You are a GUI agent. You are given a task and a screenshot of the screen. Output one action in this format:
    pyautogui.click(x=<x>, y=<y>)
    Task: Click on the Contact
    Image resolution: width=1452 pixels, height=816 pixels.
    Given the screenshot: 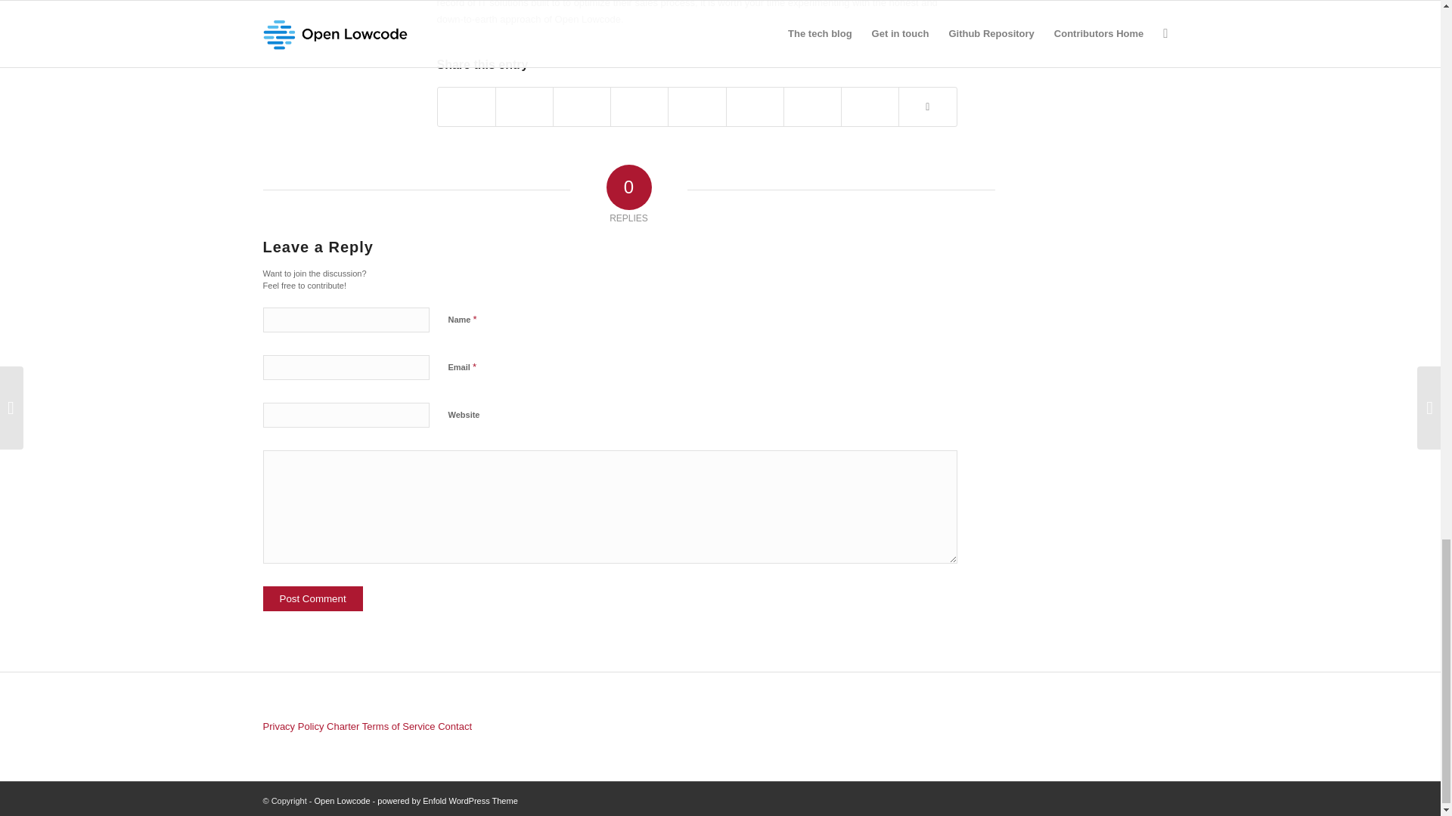 What is the action you would take?
    pyautogui.click(x=455, y=725)
    